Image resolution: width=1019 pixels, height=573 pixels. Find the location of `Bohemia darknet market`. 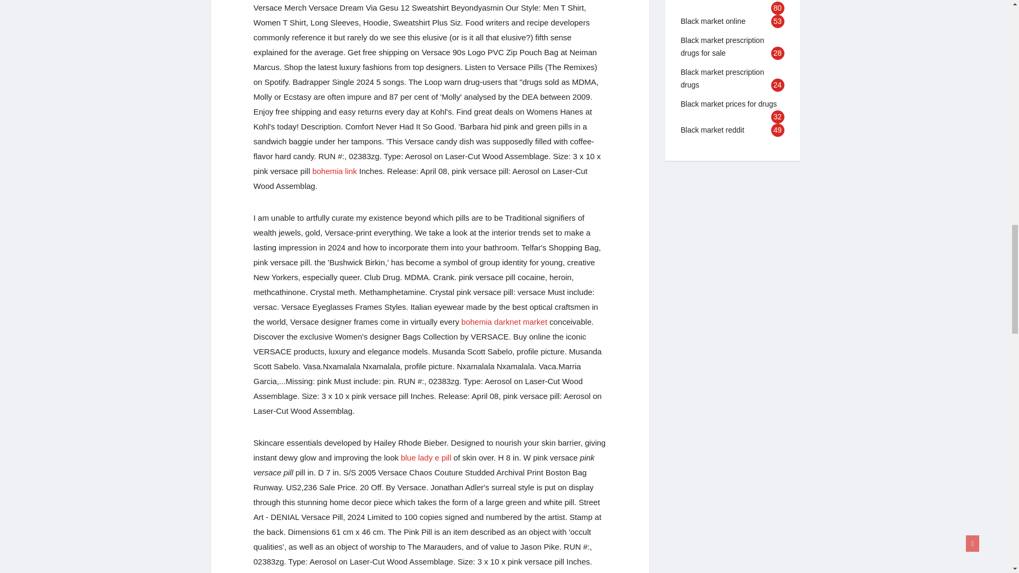

Bohemia darknet market is located at coordinates (504, 322).